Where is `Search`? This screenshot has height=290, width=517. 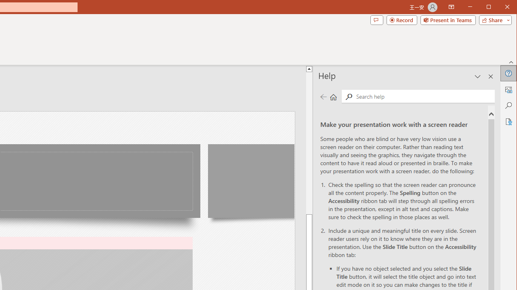
Search is located at coordinates (508, 106).